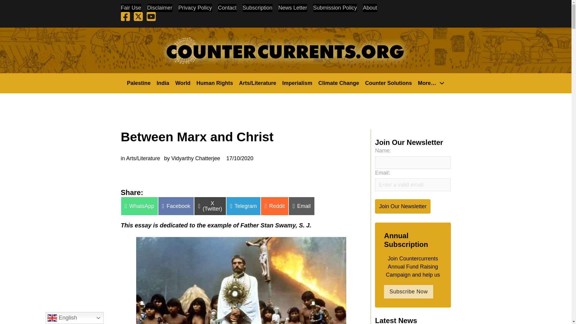  What do you see at coordinates (227, 8) in the screenshot?
I see `Contact` at bounding box center [227, 8].